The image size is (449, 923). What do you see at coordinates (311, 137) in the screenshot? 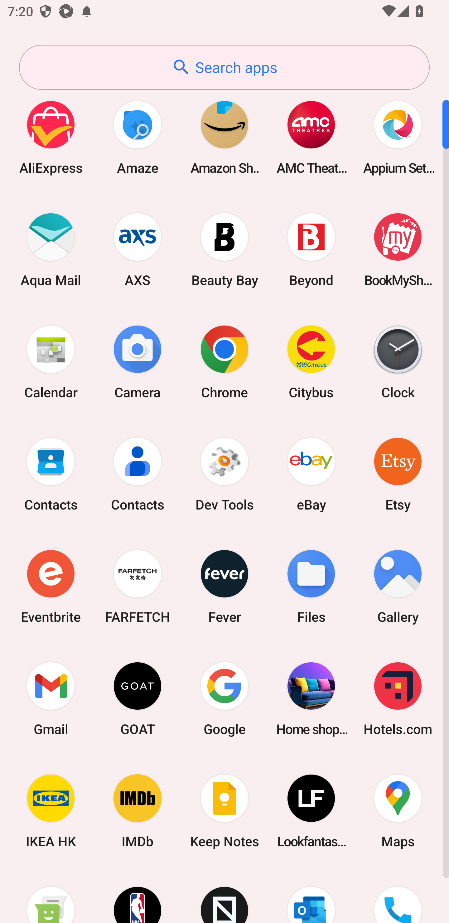
I see `AMC Theatres` at bounding box center [311, 137].